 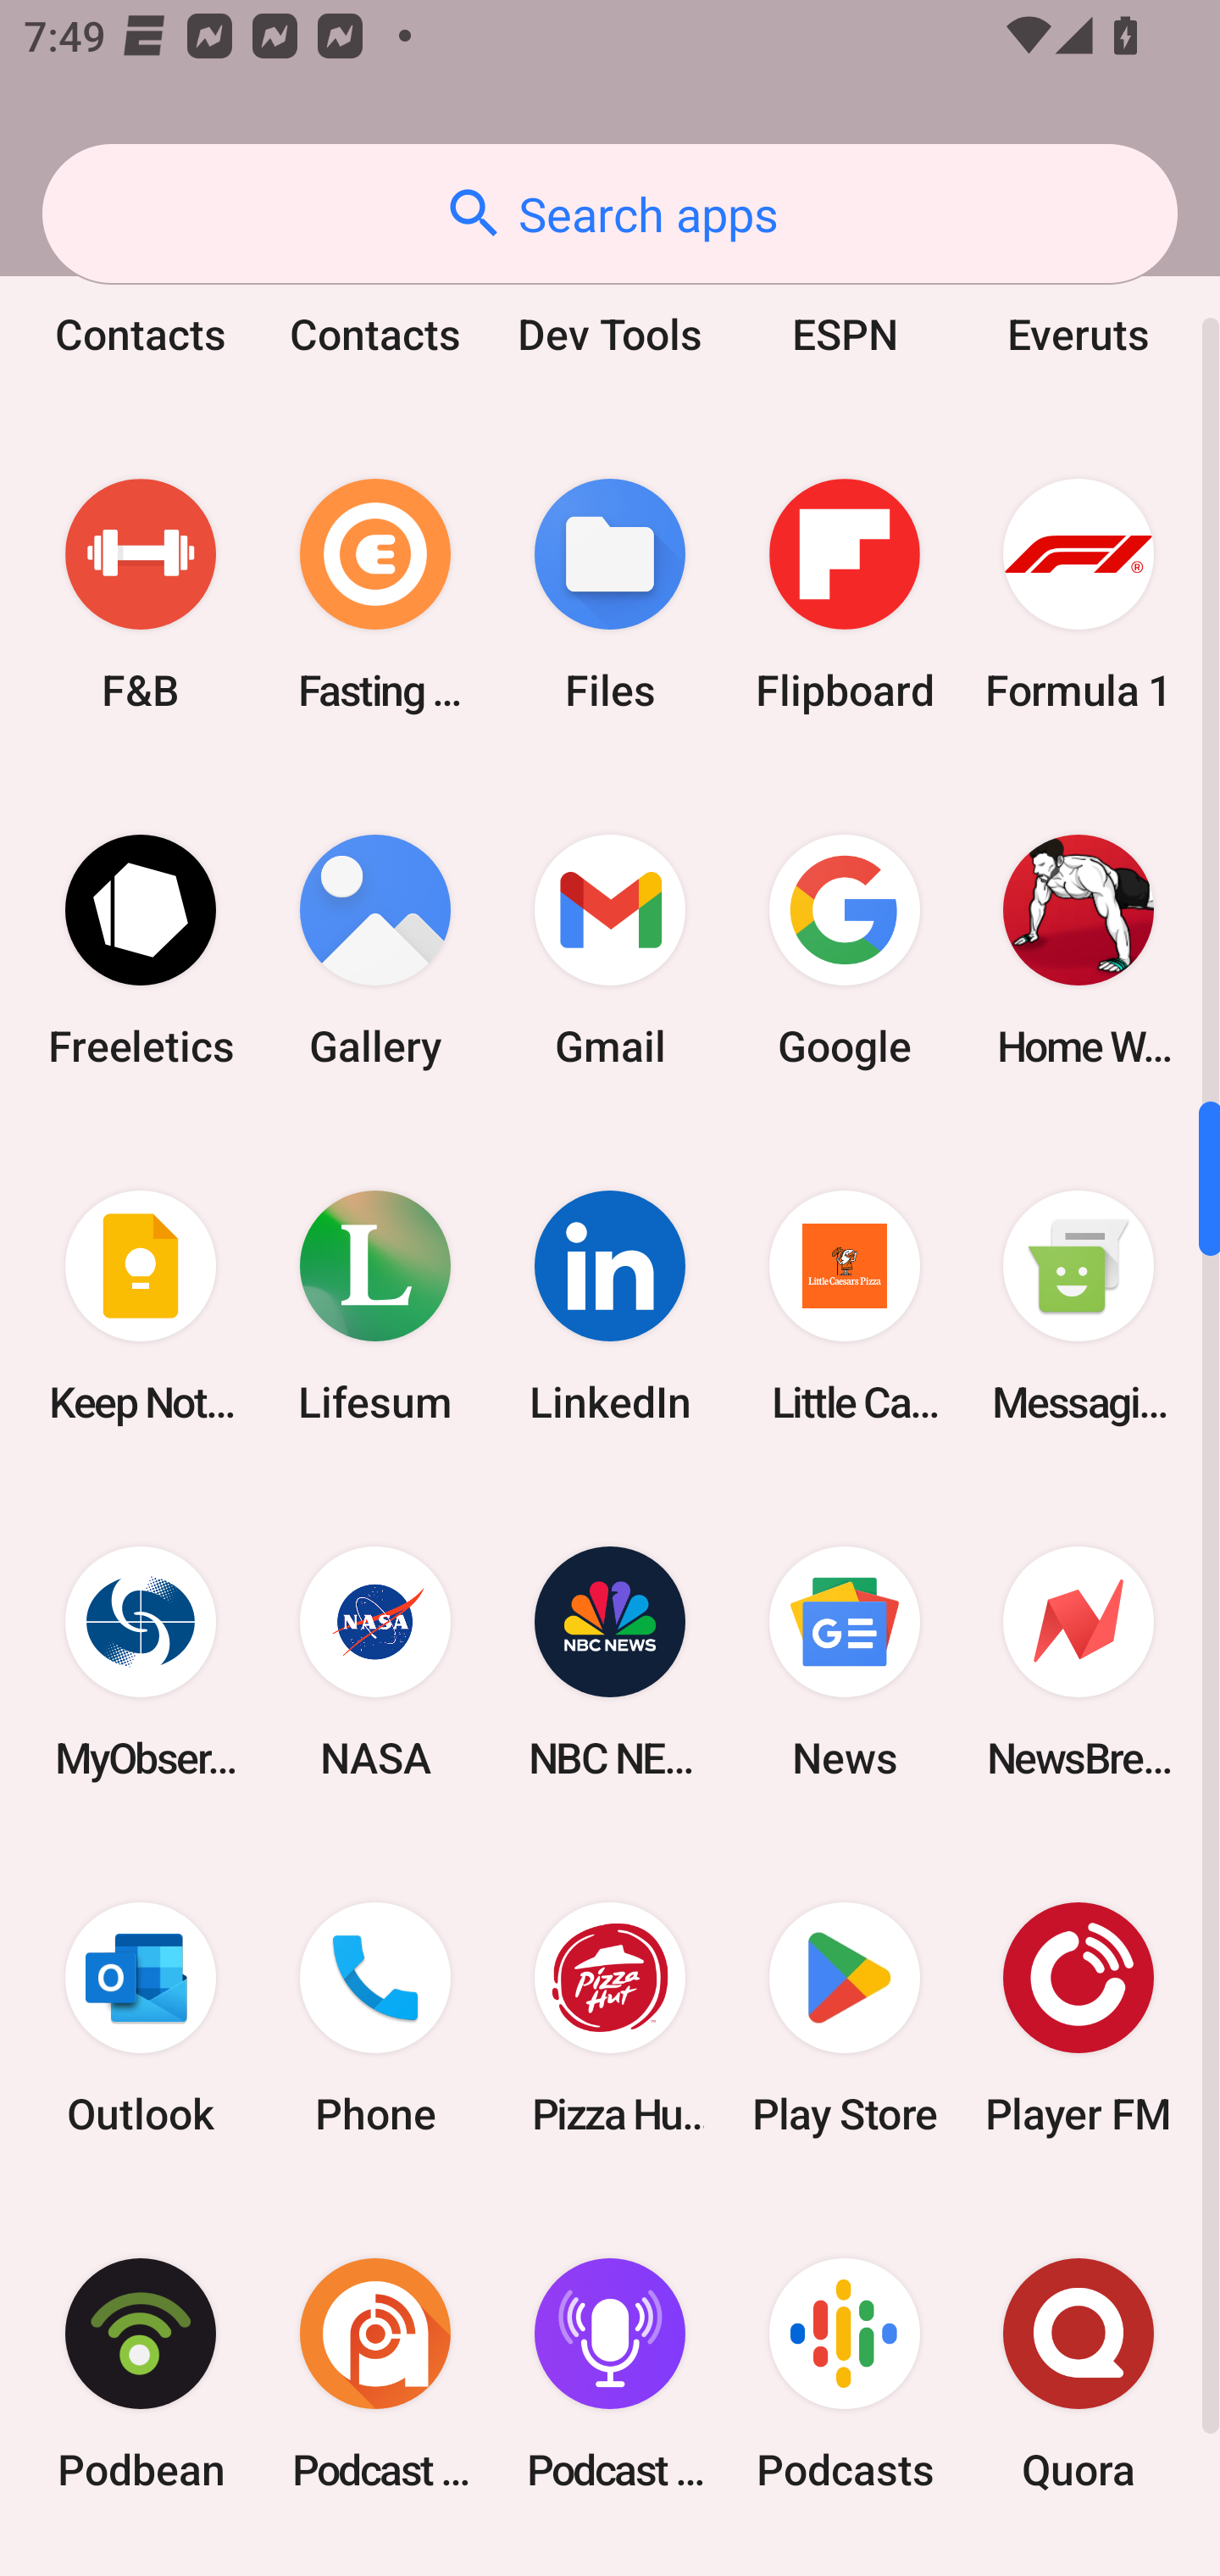 What do you see at coordinates (844, 951) in the screenshot?
I see `Google` at bounding box center [844, 951].